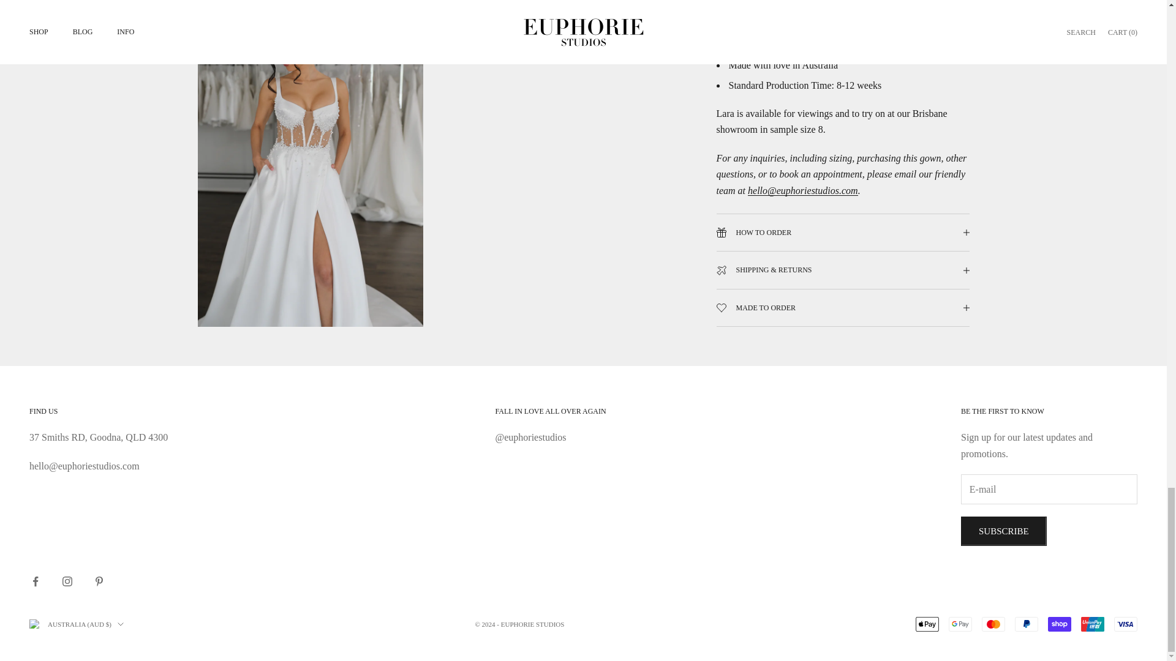  I want to click on SUBSCRIBE, so click(1003, 531).